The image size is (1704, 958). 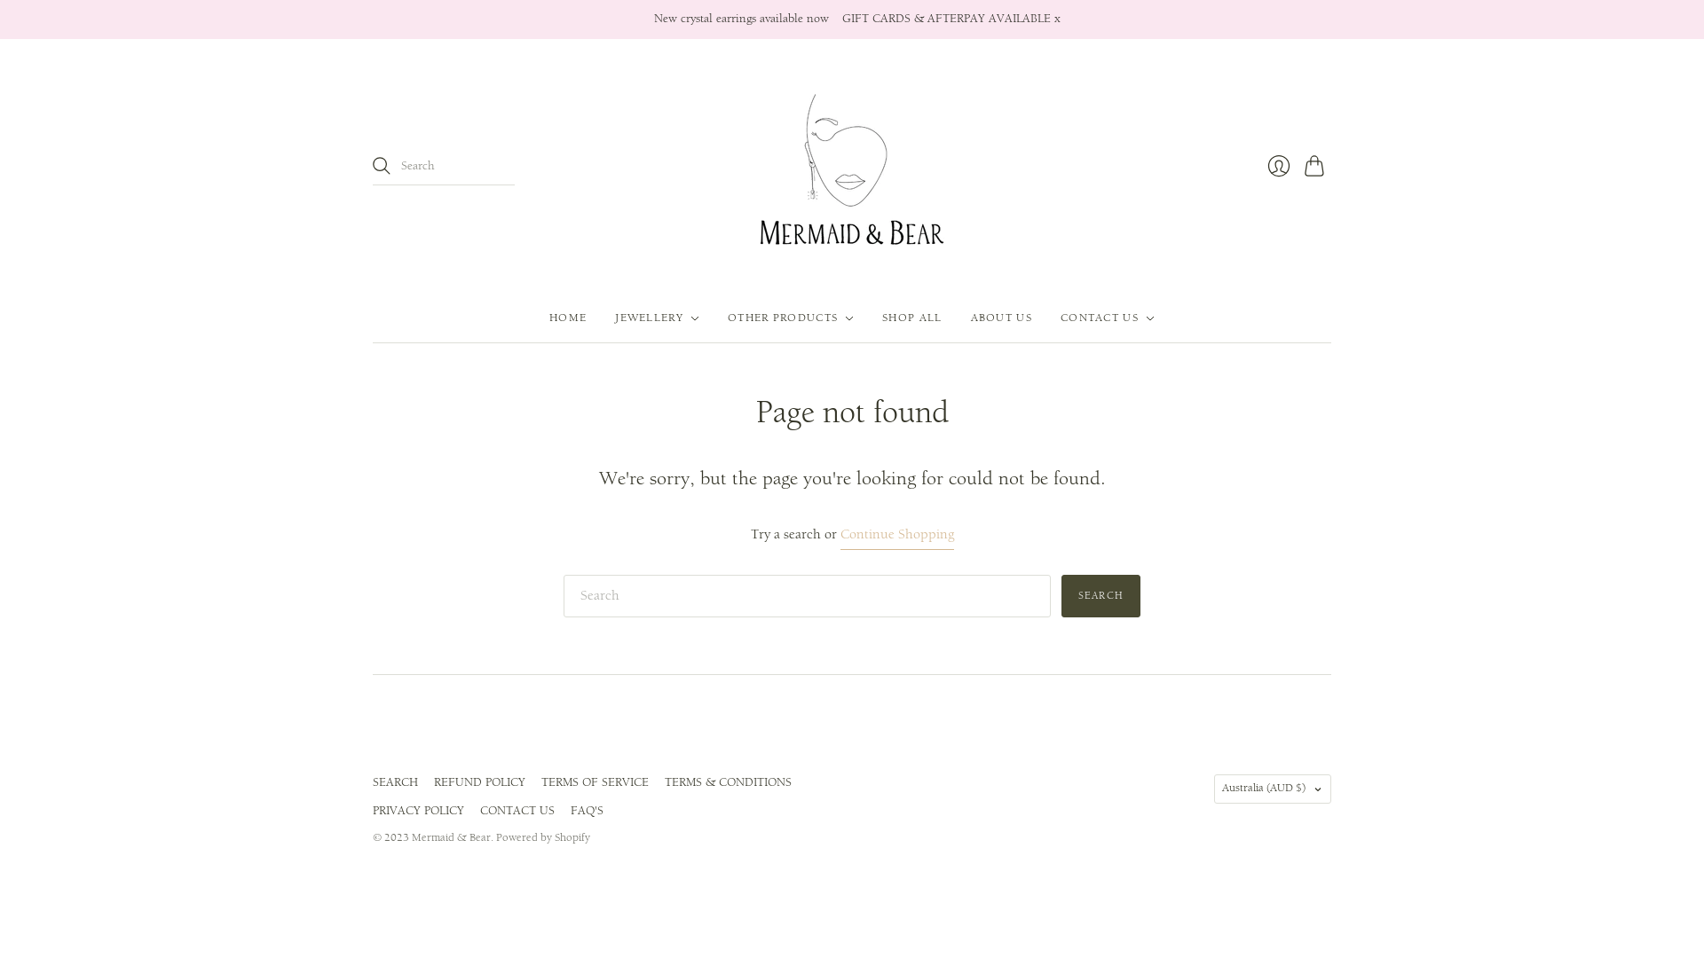 What do you see at coordinates (1001, 318) in the screenshot?
I see `ABOUT US` at bounding box center [1001, 318].